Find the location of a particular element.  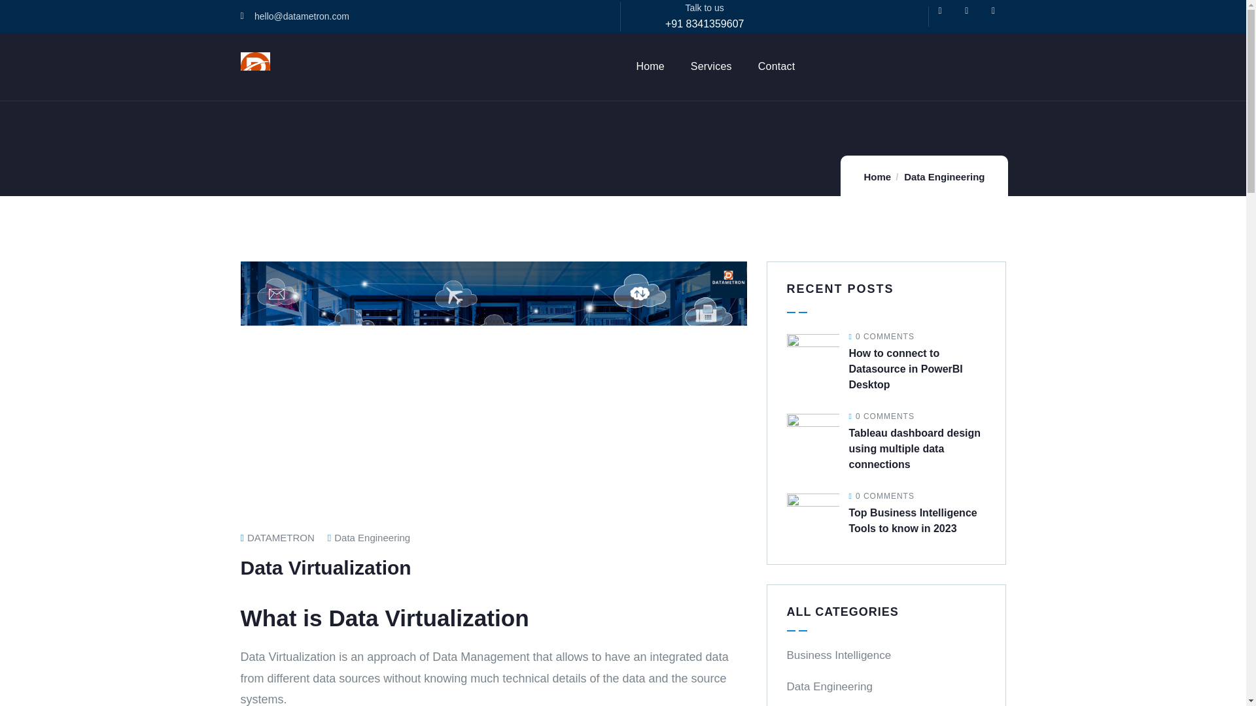

Data Engineering is located at coordinates (372, 537).